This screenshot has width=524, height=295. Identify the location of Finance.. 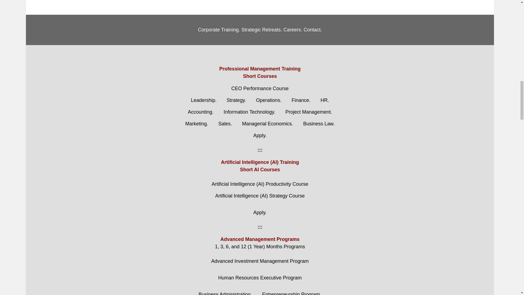
(301, 100).